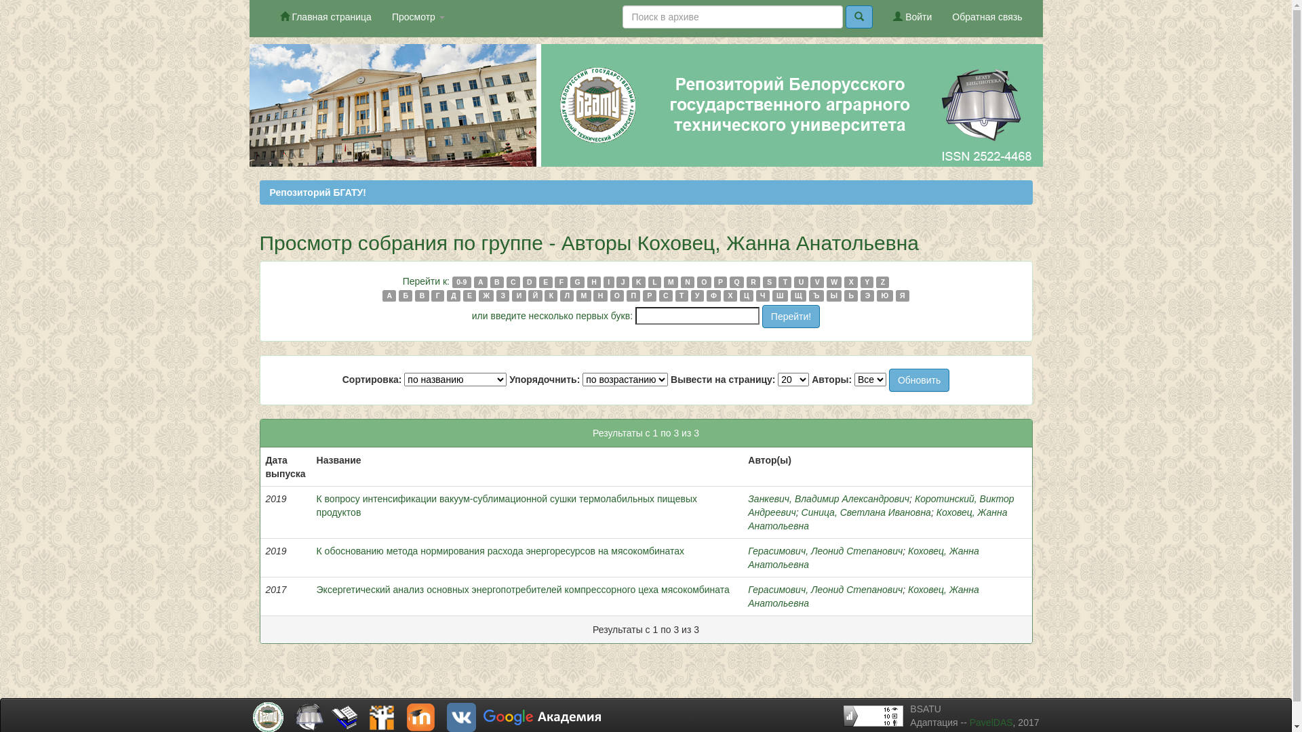  Describe the element at coordinates (546, 282) in the screenshot. I see `E` at that location.